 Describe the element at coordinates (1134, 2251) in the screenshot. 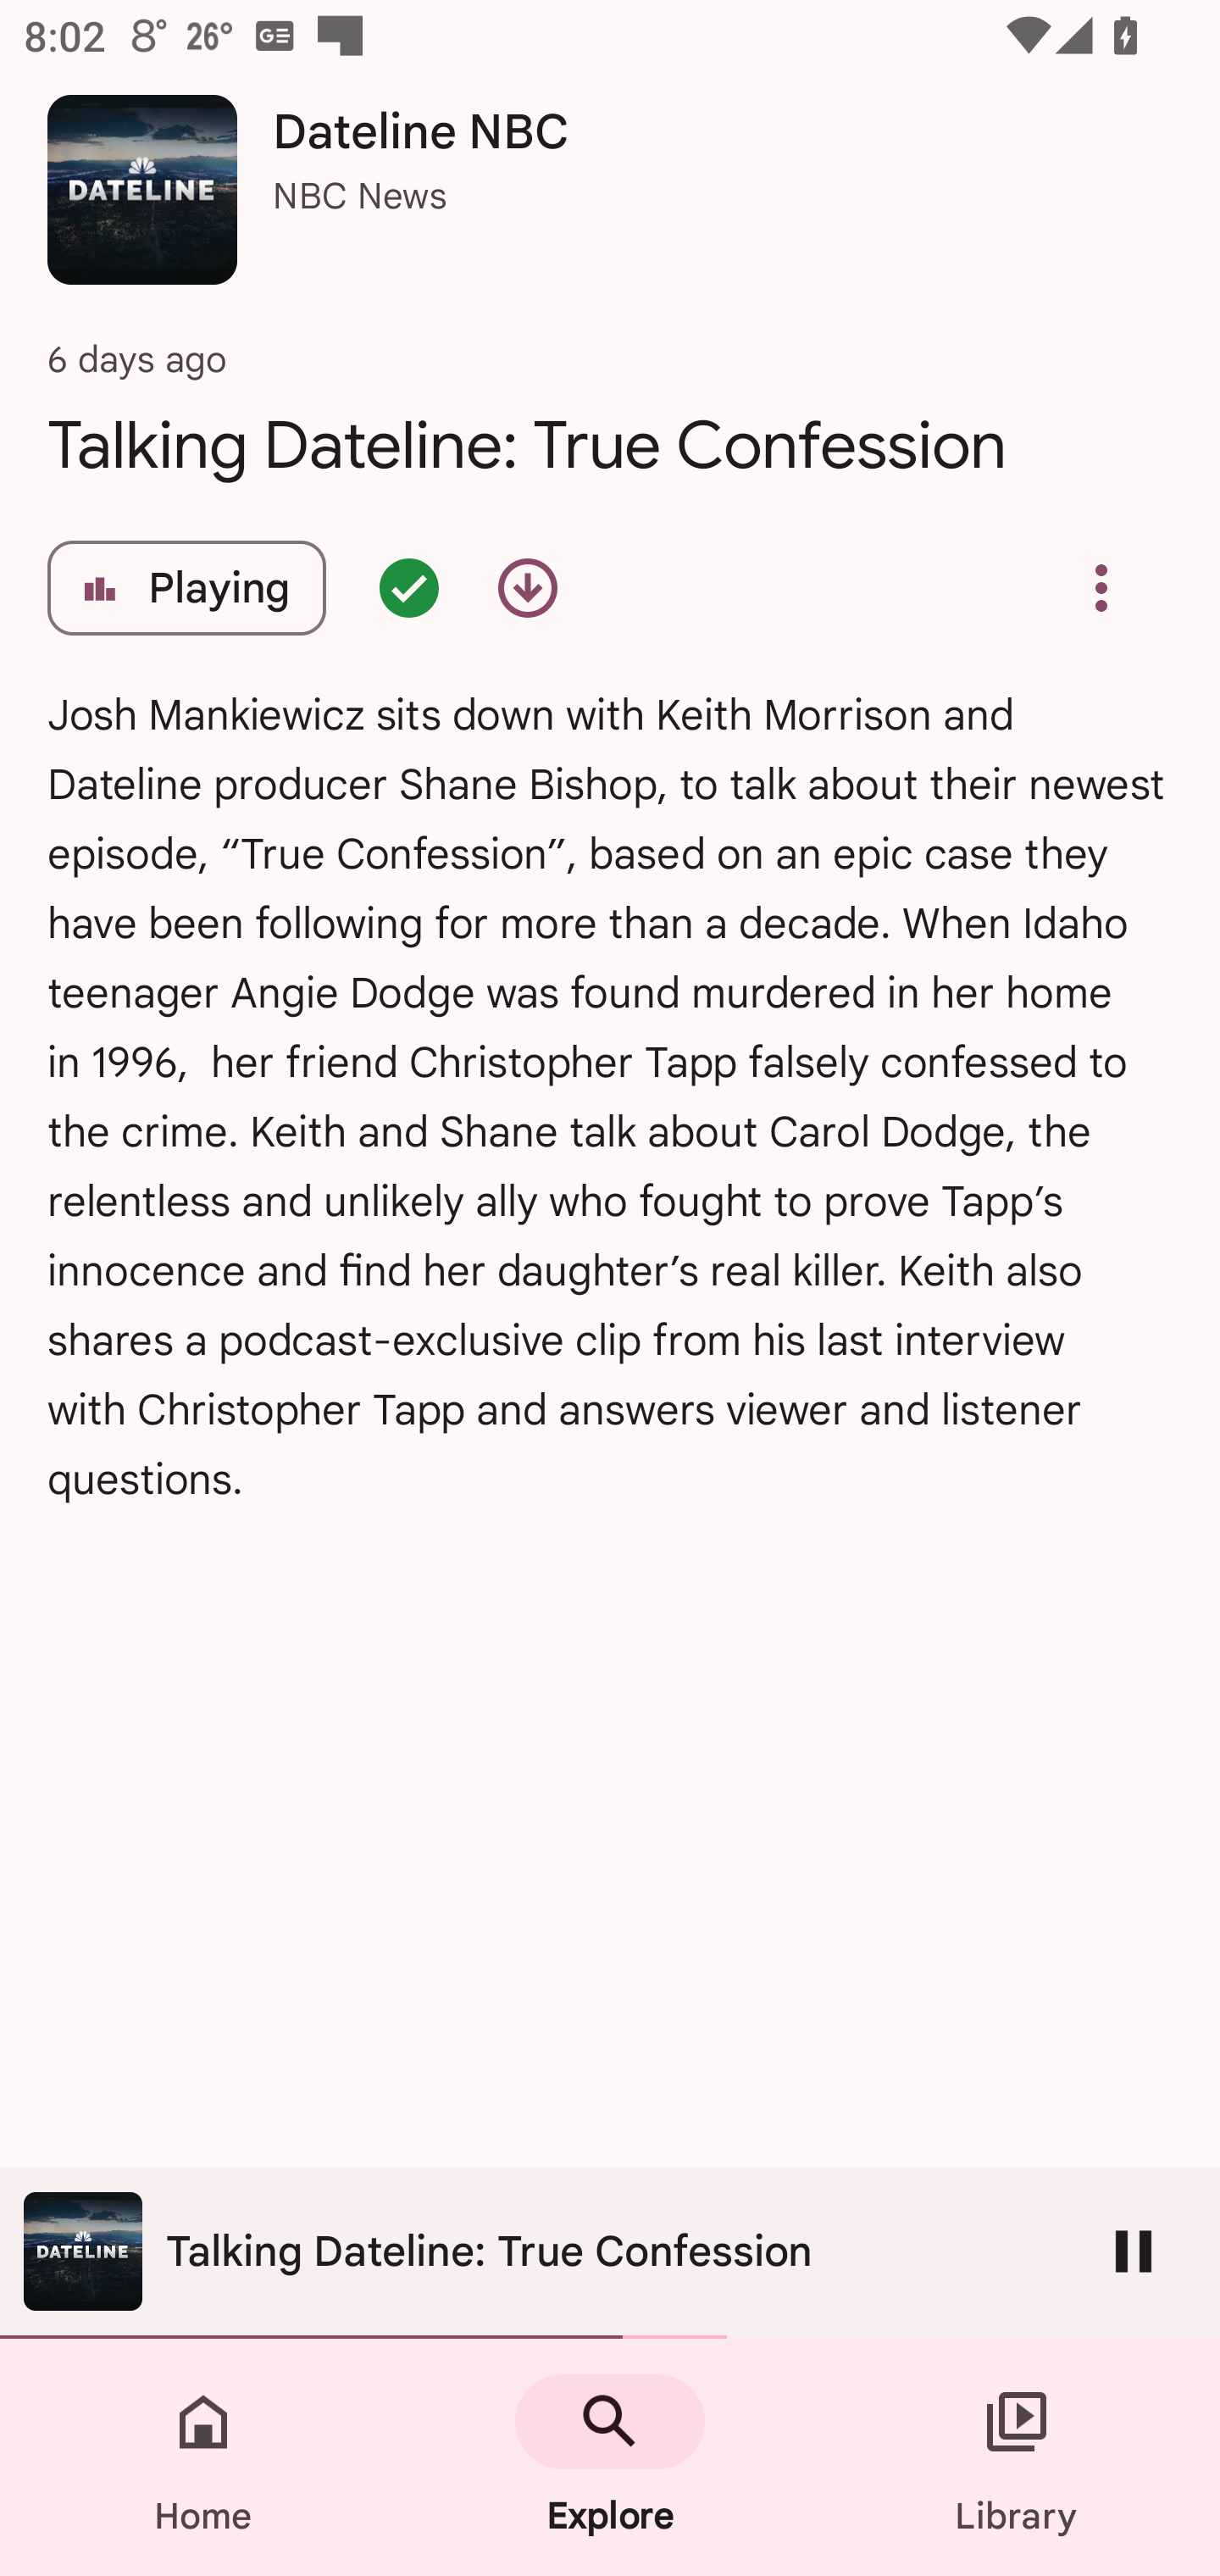

I see `Pause` at that location.